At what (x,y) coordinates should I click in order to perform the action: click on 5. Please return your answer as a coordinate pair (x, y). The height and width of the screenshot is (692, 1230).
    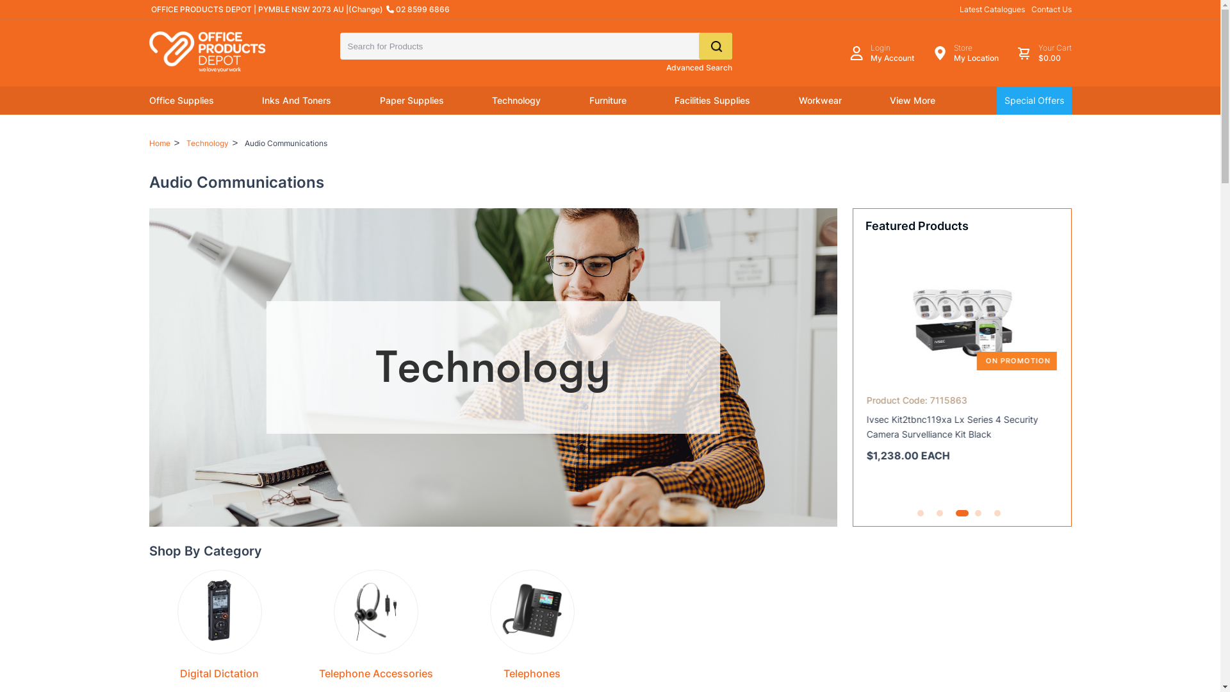
    Looking at the image, I should click on (997, 513).